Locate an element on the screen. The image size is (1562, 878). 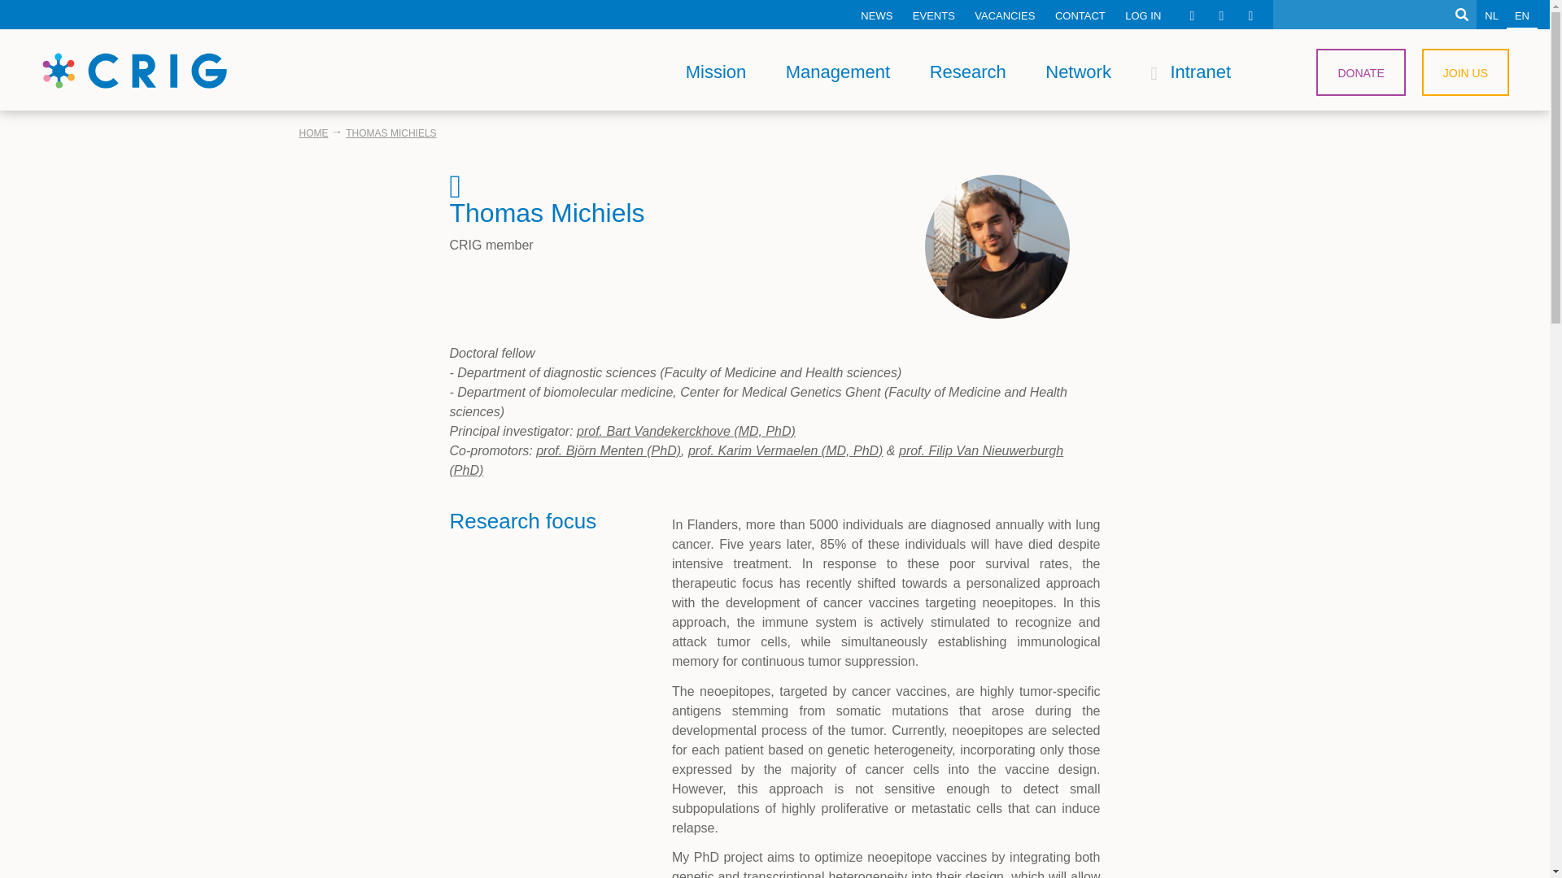
CONTACT is located at coordinates (1080, 14).